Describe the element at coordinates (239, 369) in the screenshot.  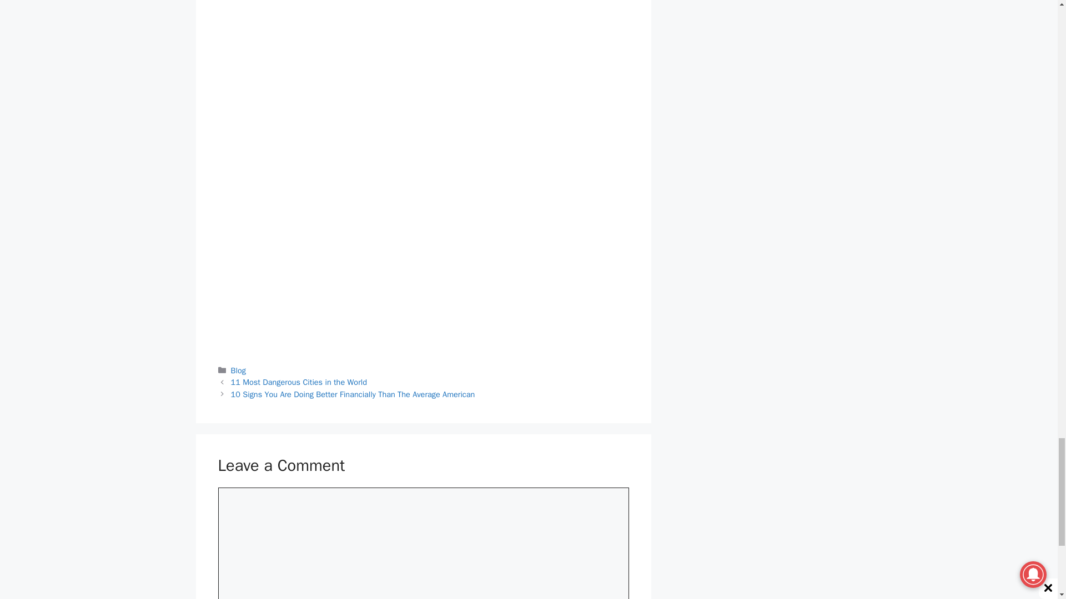
I see `Blog` at that location.